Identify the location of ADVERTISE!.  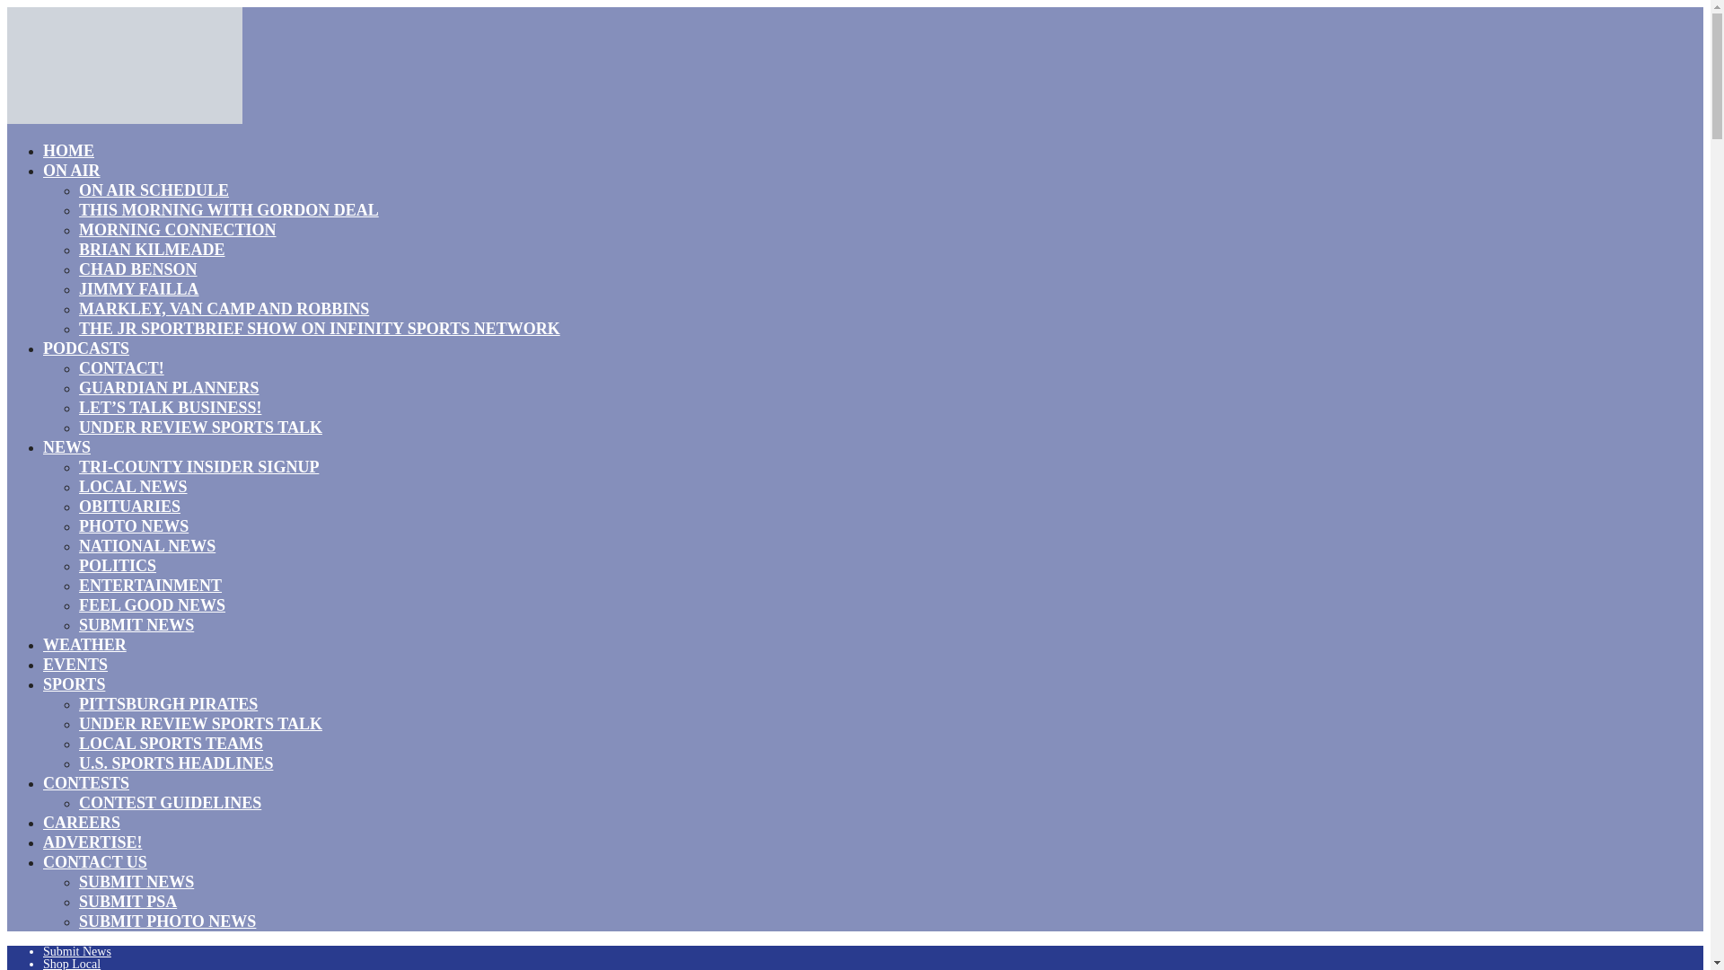
(92, 842).